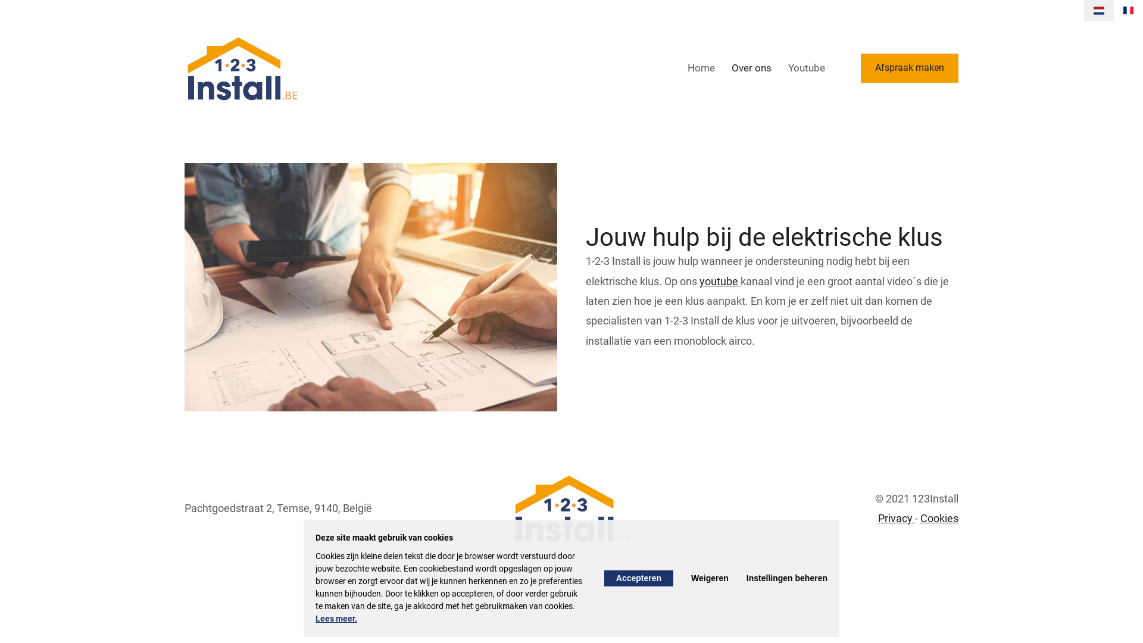 Image resolution: width=1143 pixels, height=643 pixels. Describe the element at coordinates (751, 68) in the screenshot. I see `Over ons` at that location.